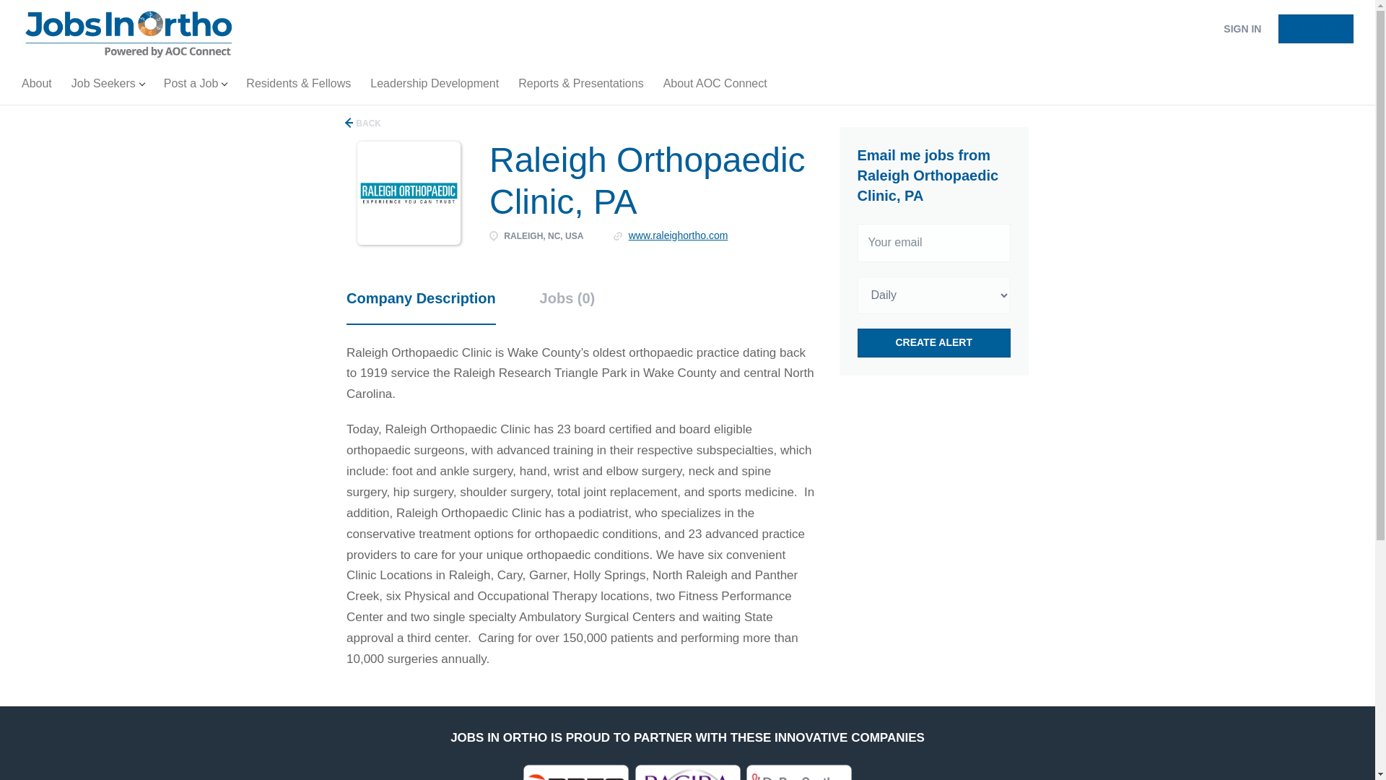 This screenshot has height=780, width=1386. Describe the element at coordinates (715, 87) in the screenshot. I see `About AOC Connect` at that location.